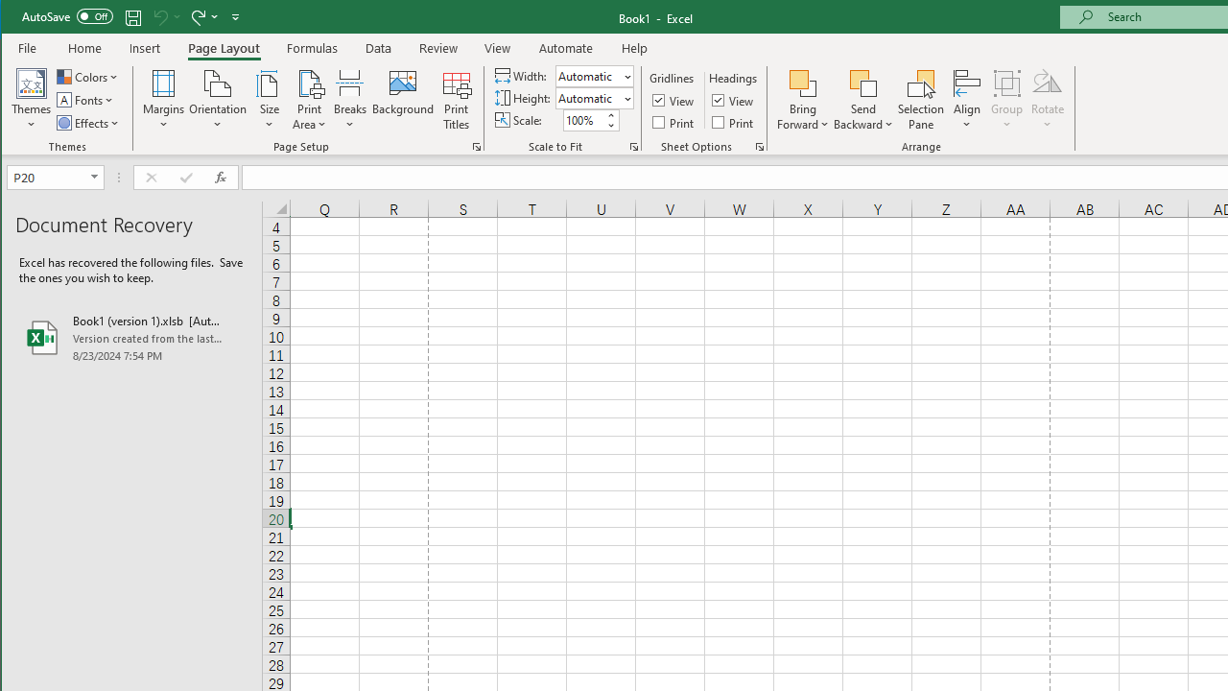 This screenshot has height=691, width=1228. What do you see at coordinates (313, 48) in the screenshot?
I see `Formulas` at bounding box center [313, 48].